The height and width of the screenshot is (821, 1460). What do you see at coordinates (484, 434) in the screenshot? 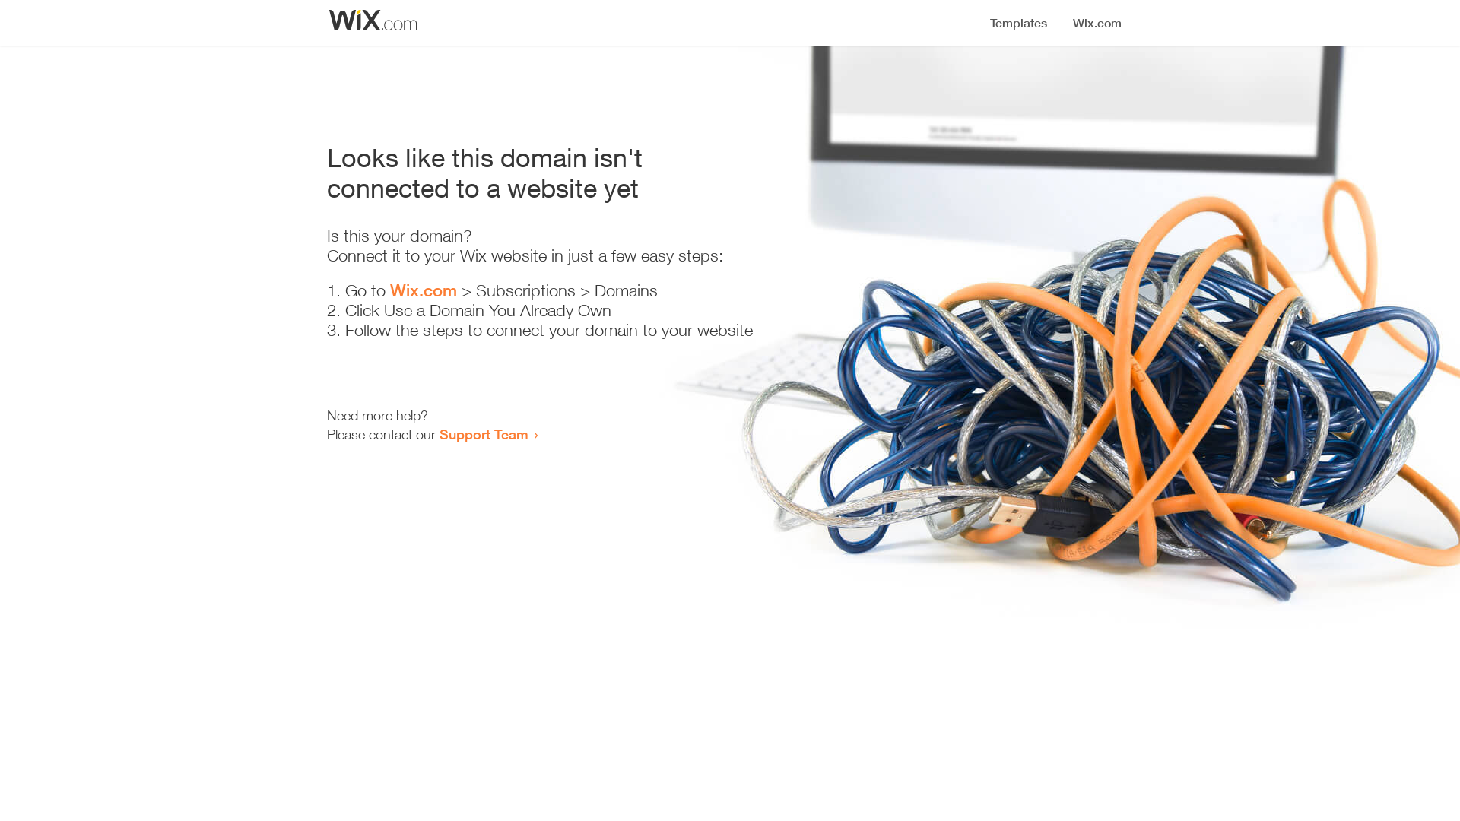
I see `Support Team` at bounding box center [484, 434].